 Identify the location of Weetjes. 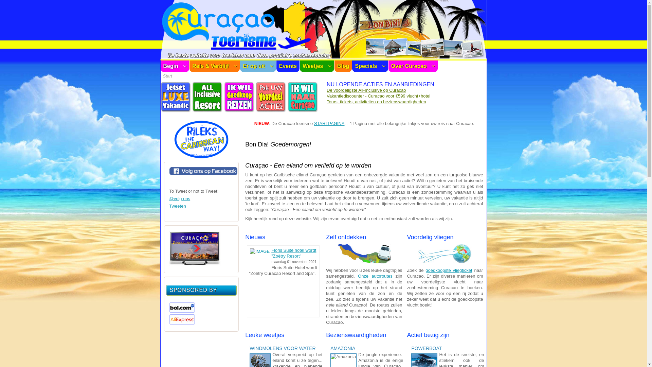
(317, 66).